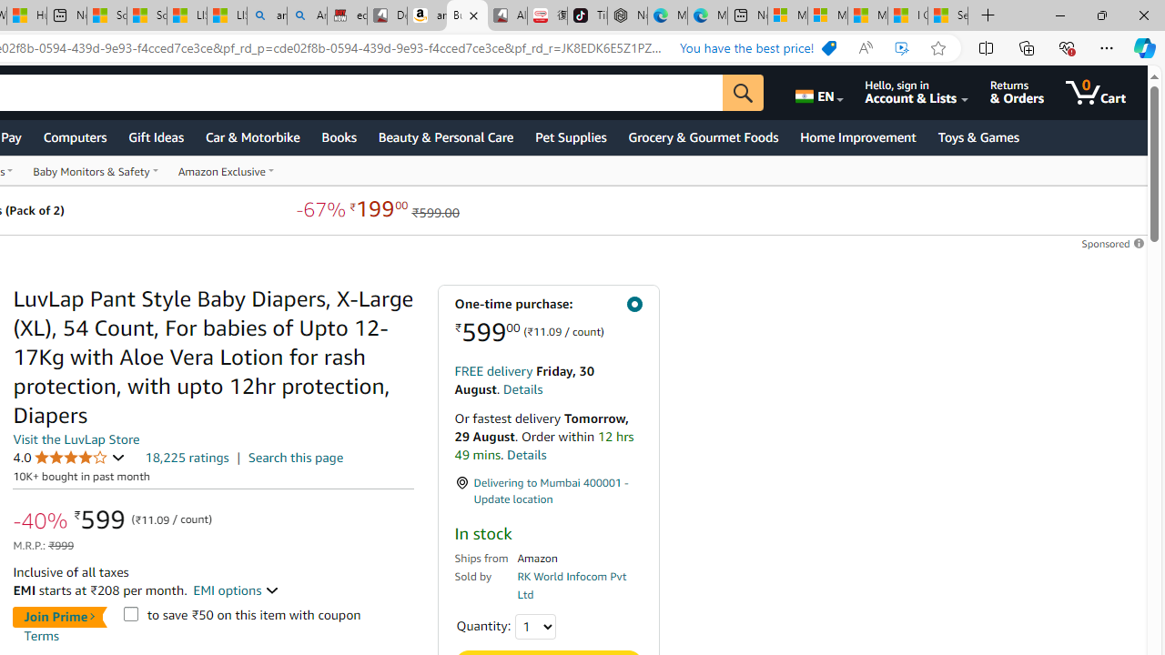 The image size is (1165, 655). I want to click on Go, so click(743, 93).